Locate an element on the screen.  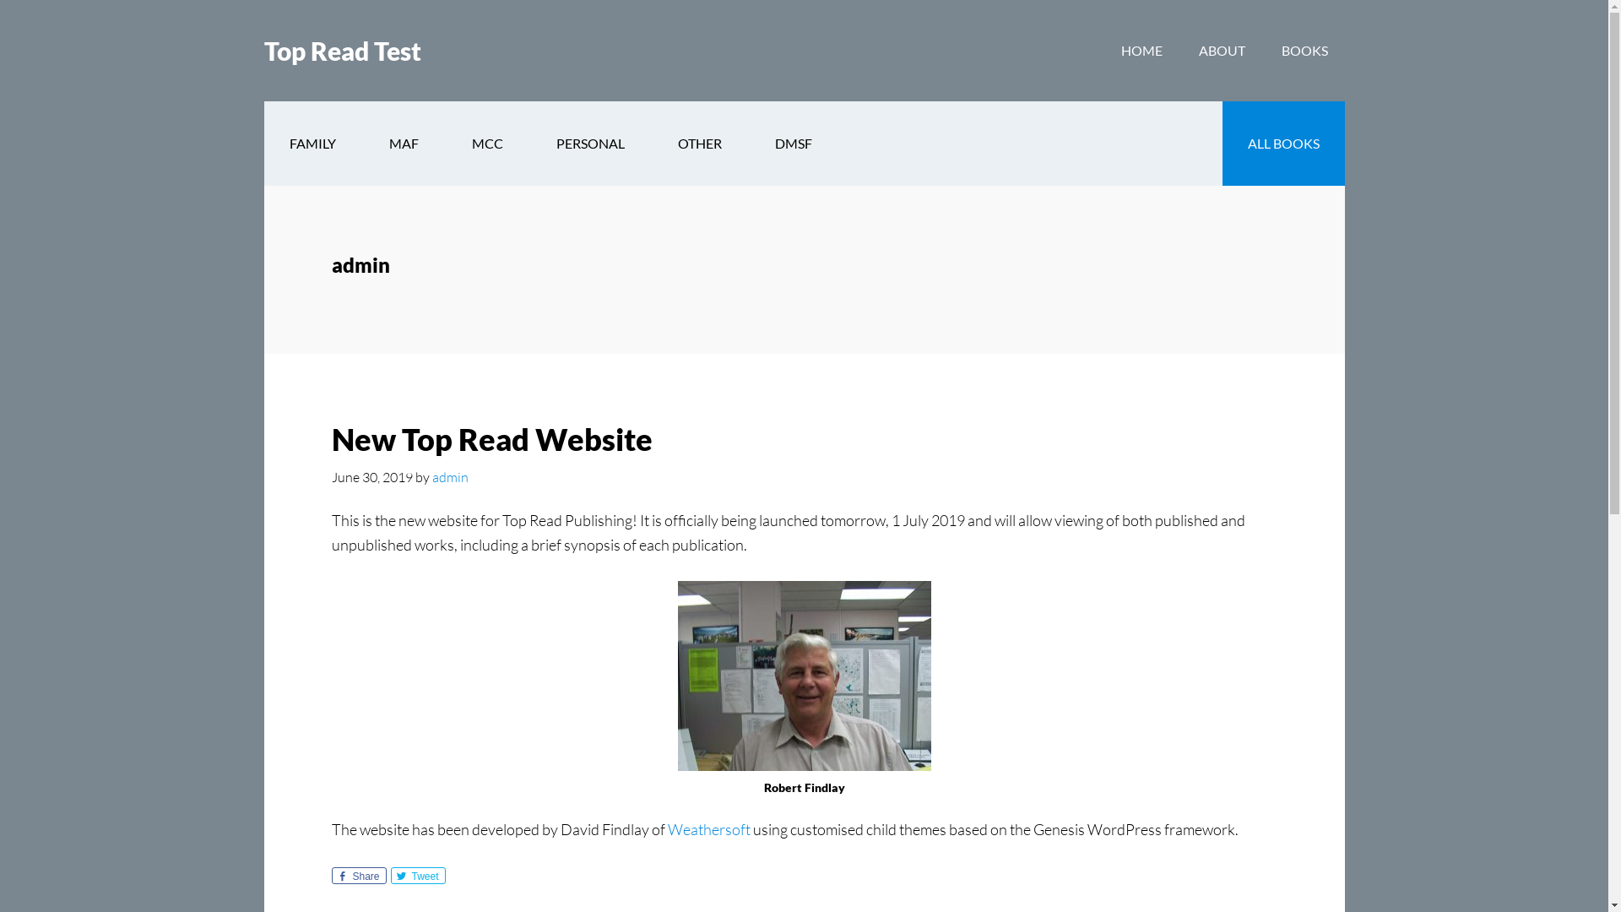
Tweet is located at coordinates (417, 876).